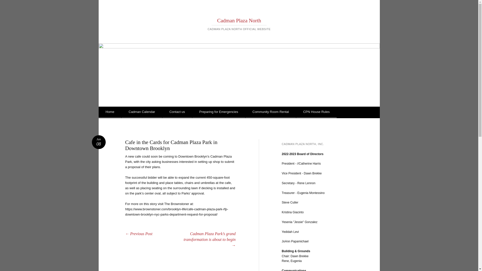 This screenshot has height=271, width=482. I want to click on Skip to content, so click(116, 112).